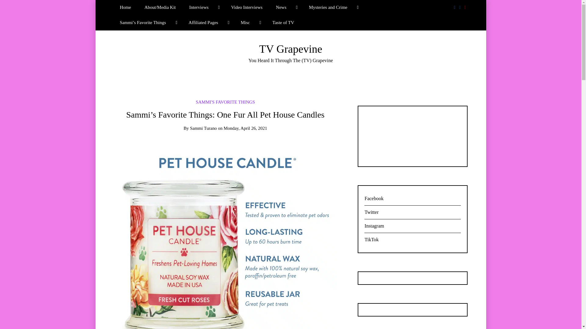 The image size is (586, 329). I want to click on Interviews, so click(203, 7).